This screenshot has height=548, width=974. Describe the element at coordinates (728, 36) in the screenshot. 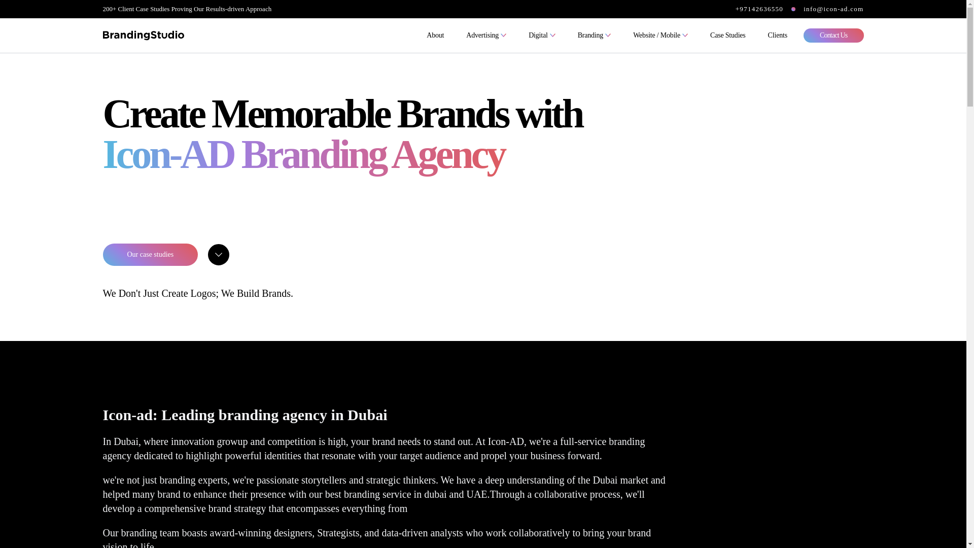

I see `Case Studies` at that location.